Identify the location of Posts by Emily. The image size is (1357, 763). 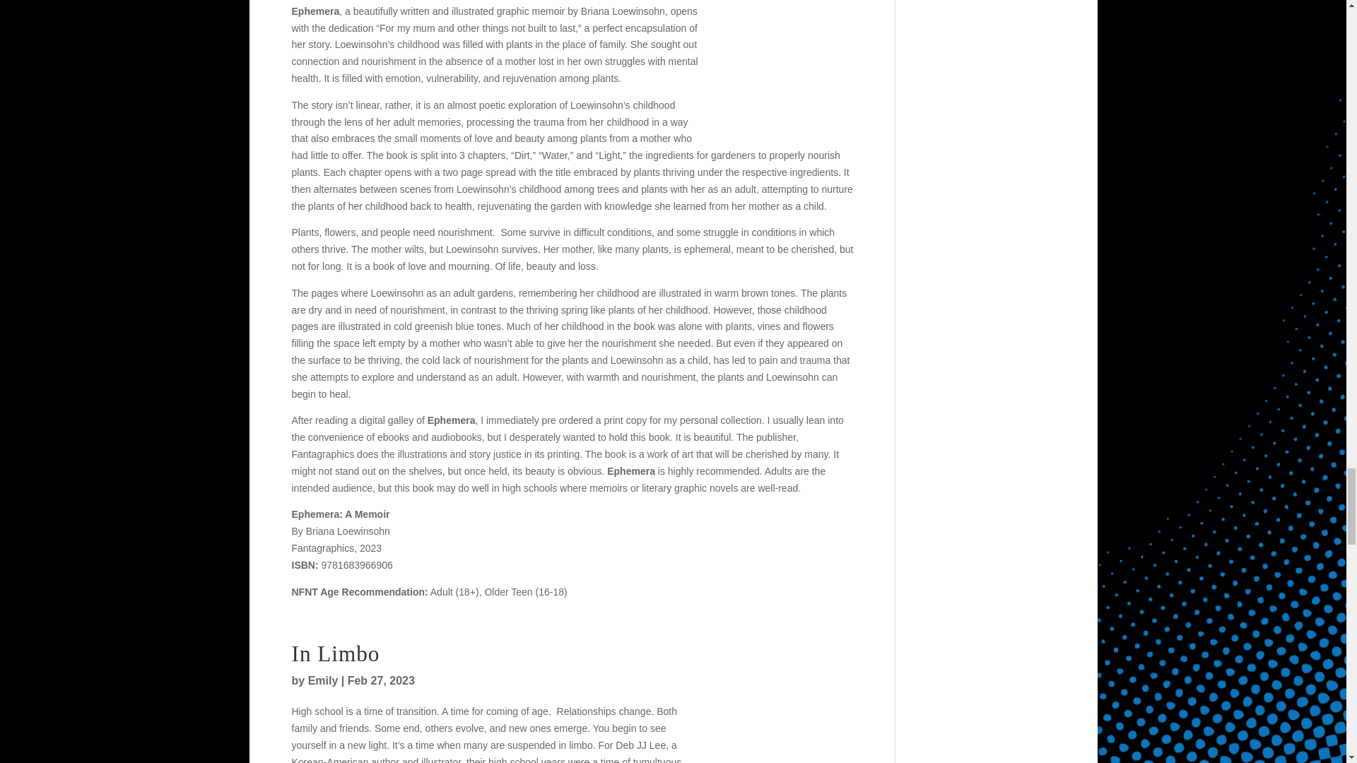
(322, 680).